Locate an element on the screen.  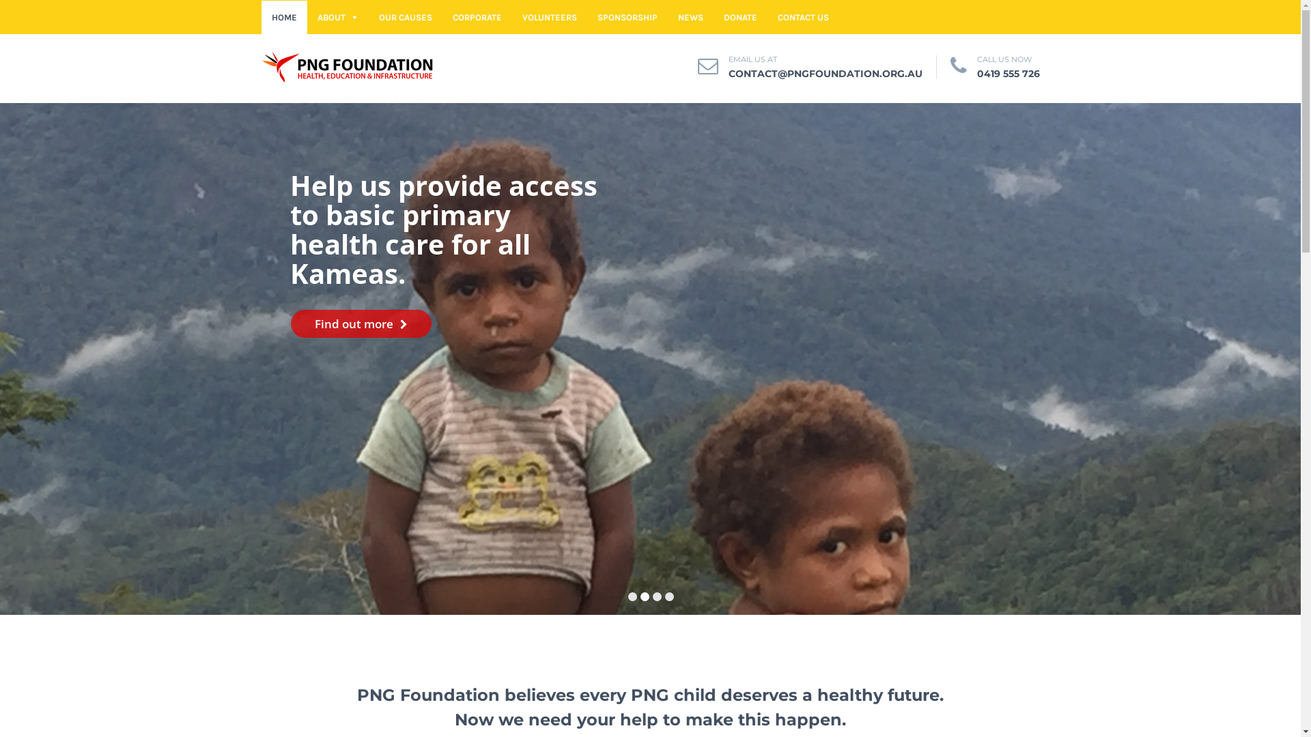
VOLUNTEERS is located at coordinates (550, 18).